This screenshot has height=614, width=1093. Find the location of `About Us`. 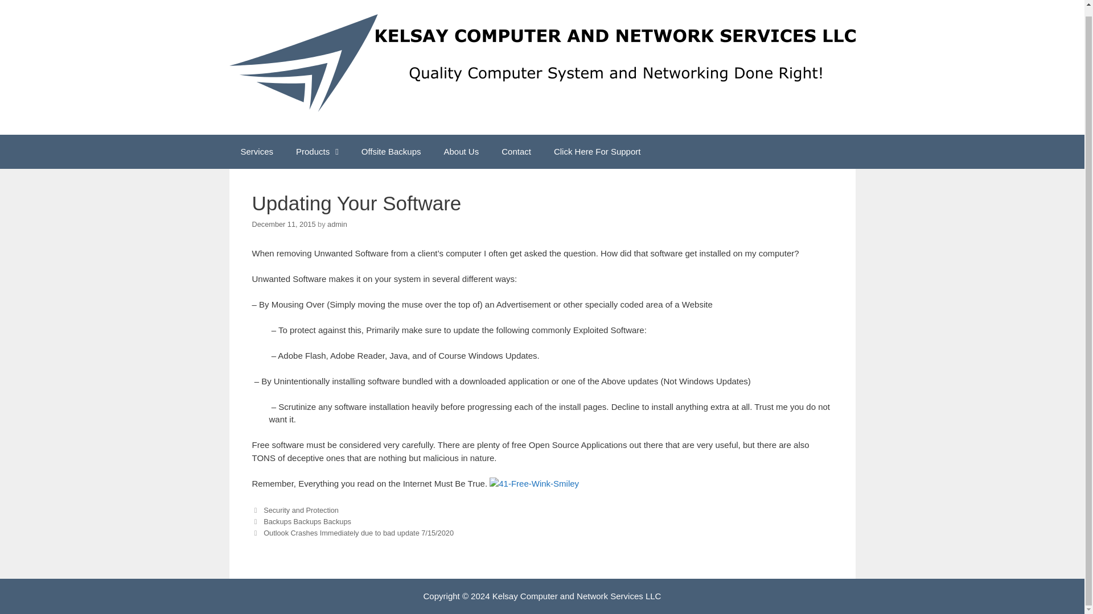

About Us is located at coordinates (462, 151).